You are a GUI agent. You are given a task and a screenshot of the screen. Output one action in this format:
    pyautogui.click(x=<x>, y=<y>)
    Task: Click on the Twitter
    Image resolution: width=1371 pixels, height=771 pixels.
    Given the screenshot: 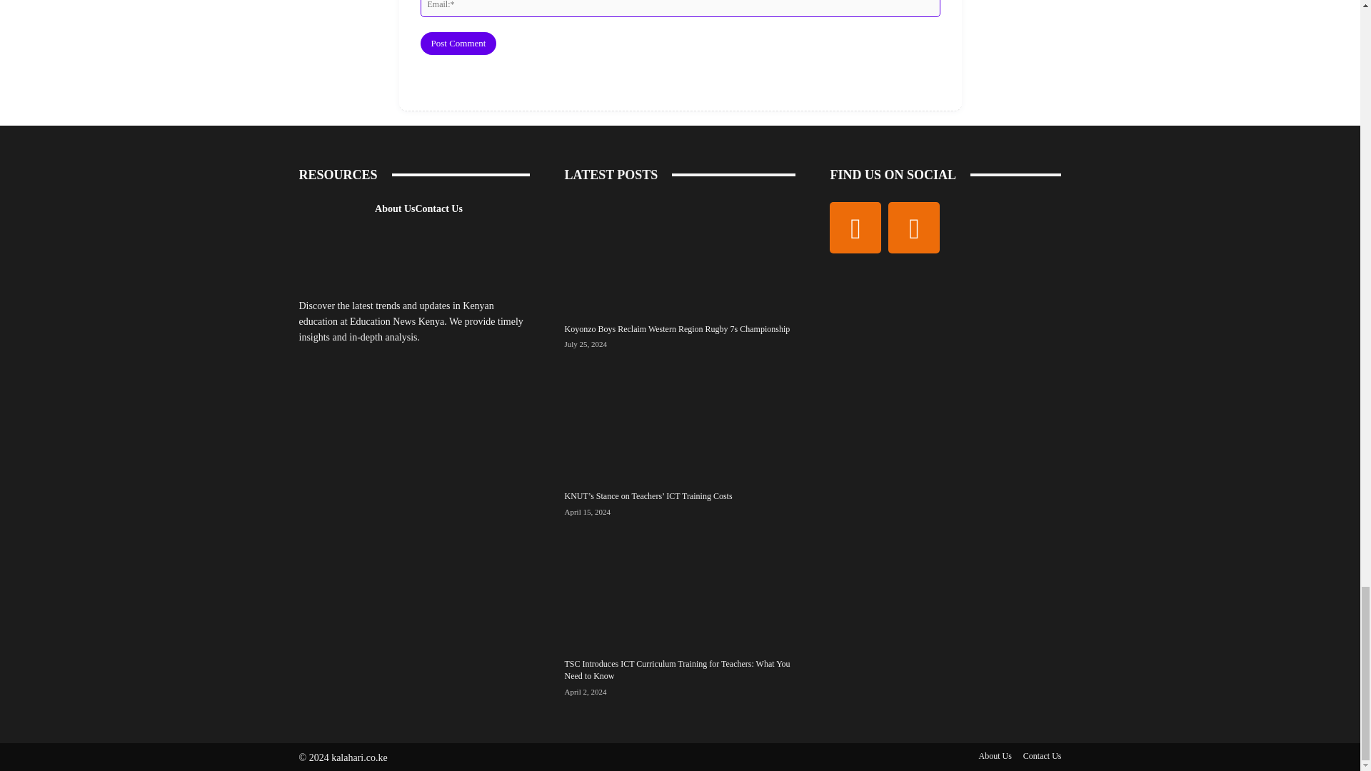 What is the action you would take?
    pyautogui.click(x=914, y=227)
    